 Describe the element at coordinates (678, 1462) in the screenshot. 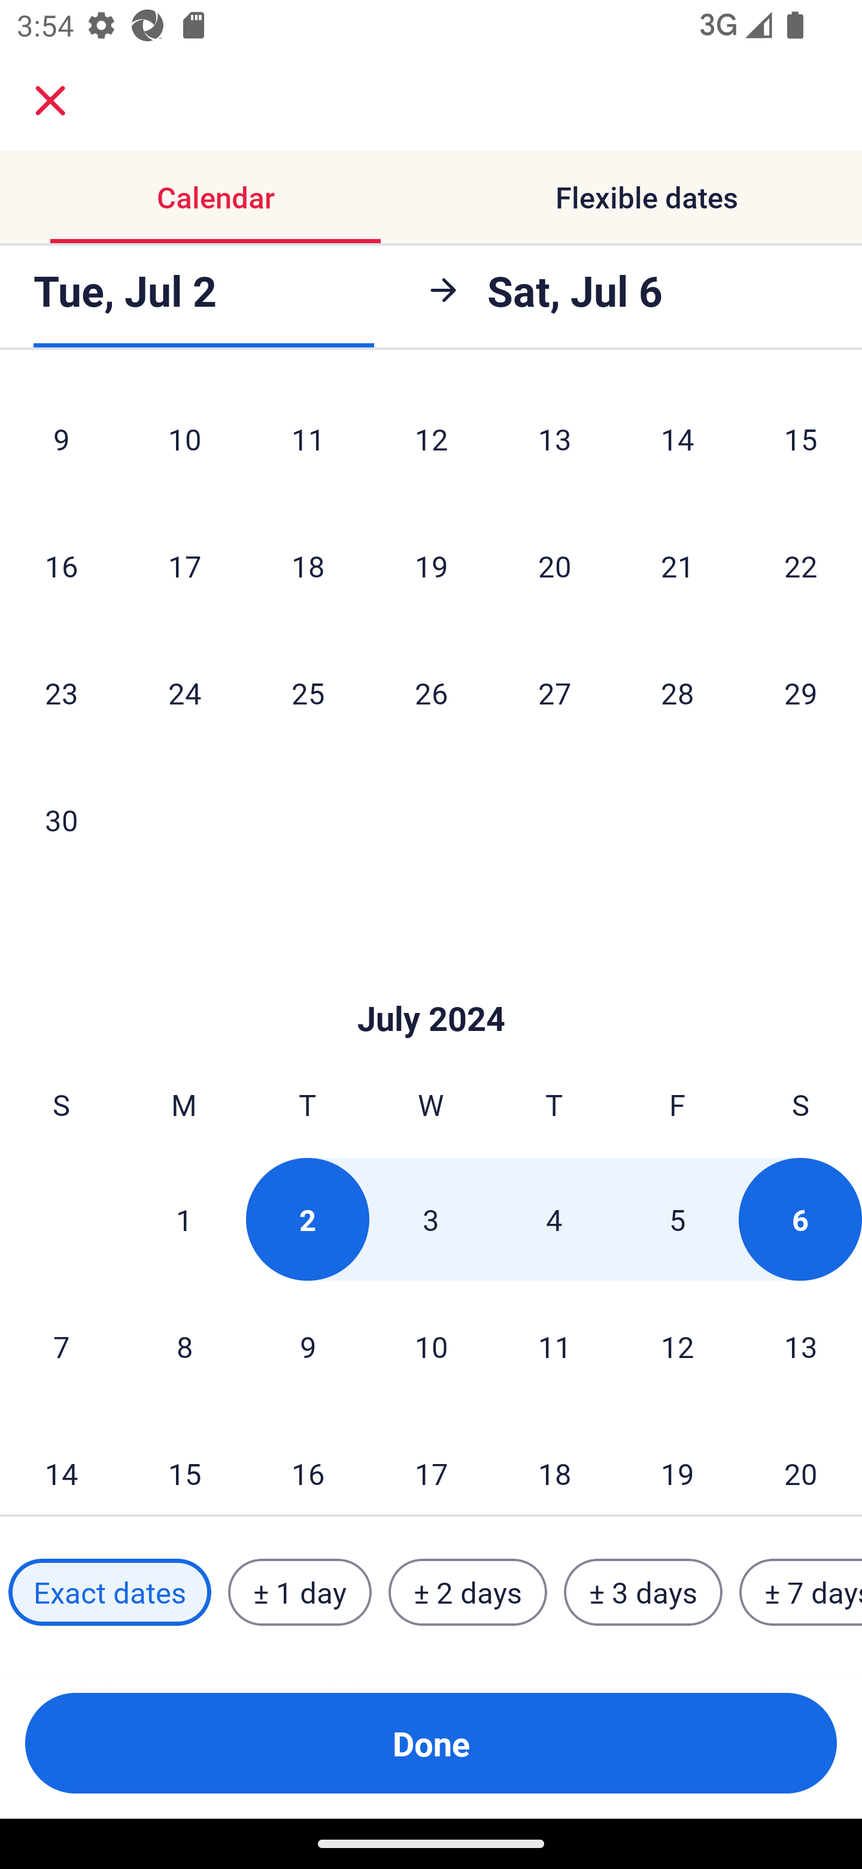

I see `19 Friday, July 19, 2024` at that location.